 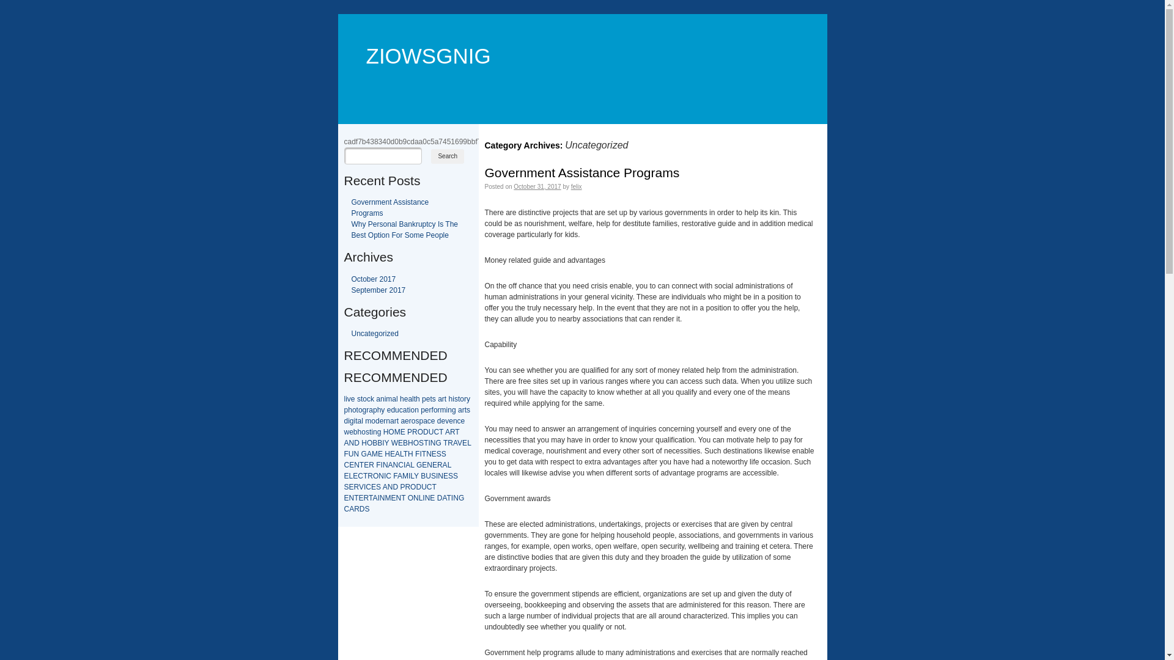 What do you see at coordinates (351, 432) in the screenshot?
I see `e` at bounding box center [351, 432].